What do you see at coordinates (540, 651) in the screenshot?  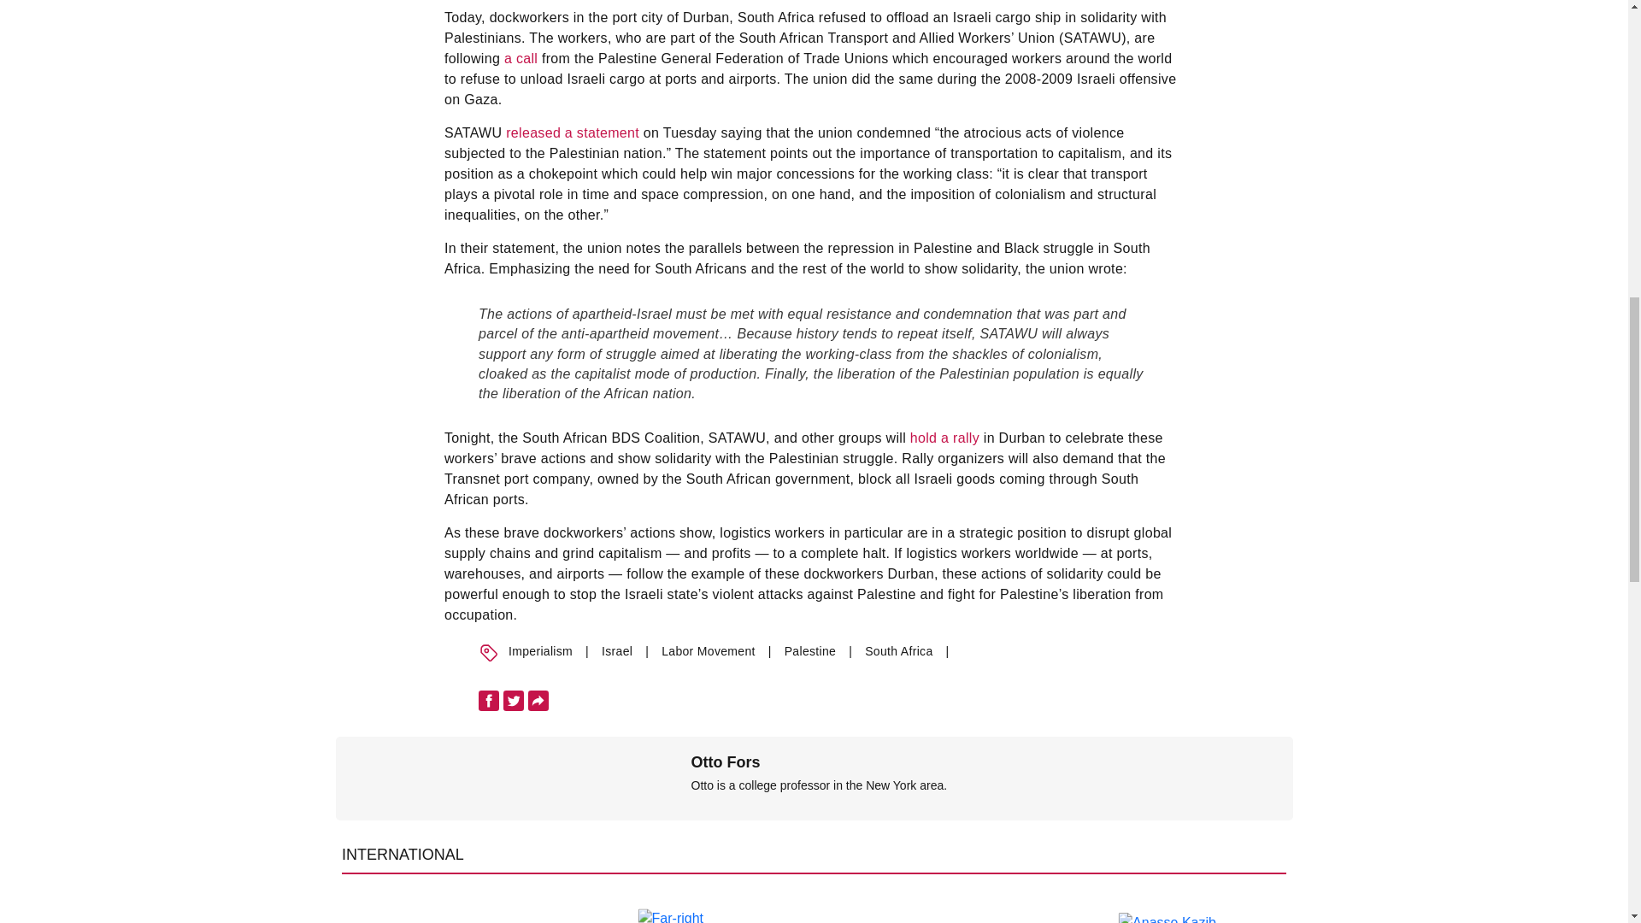 I see `Imperialism` at bounding box center [540, 651].